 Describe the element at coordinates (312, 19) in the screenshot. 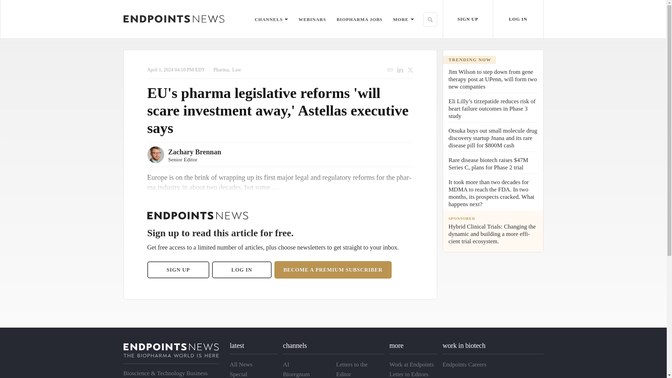

I see `WEBINARS` at that location.